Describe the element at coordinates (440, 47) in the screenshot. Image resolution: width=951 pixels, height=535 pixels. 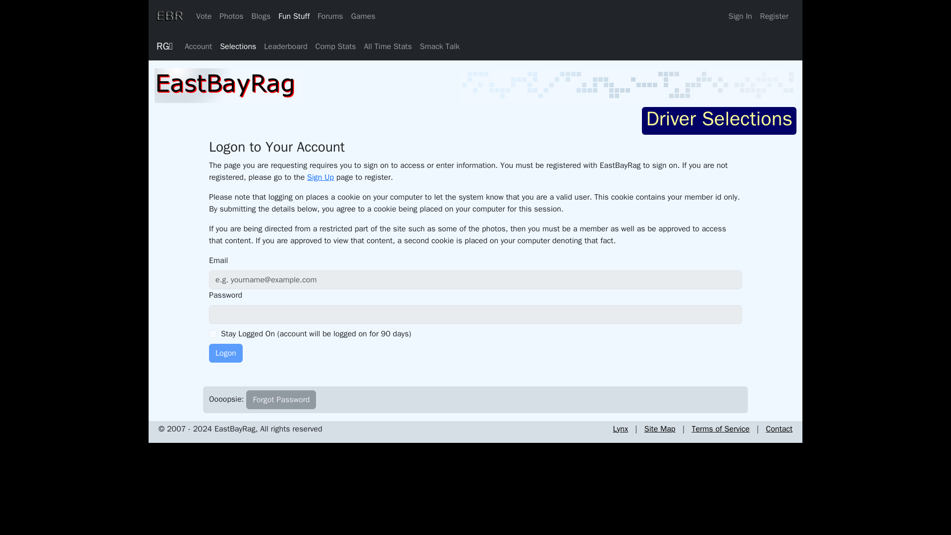
I see `Smack Talk` at that location.